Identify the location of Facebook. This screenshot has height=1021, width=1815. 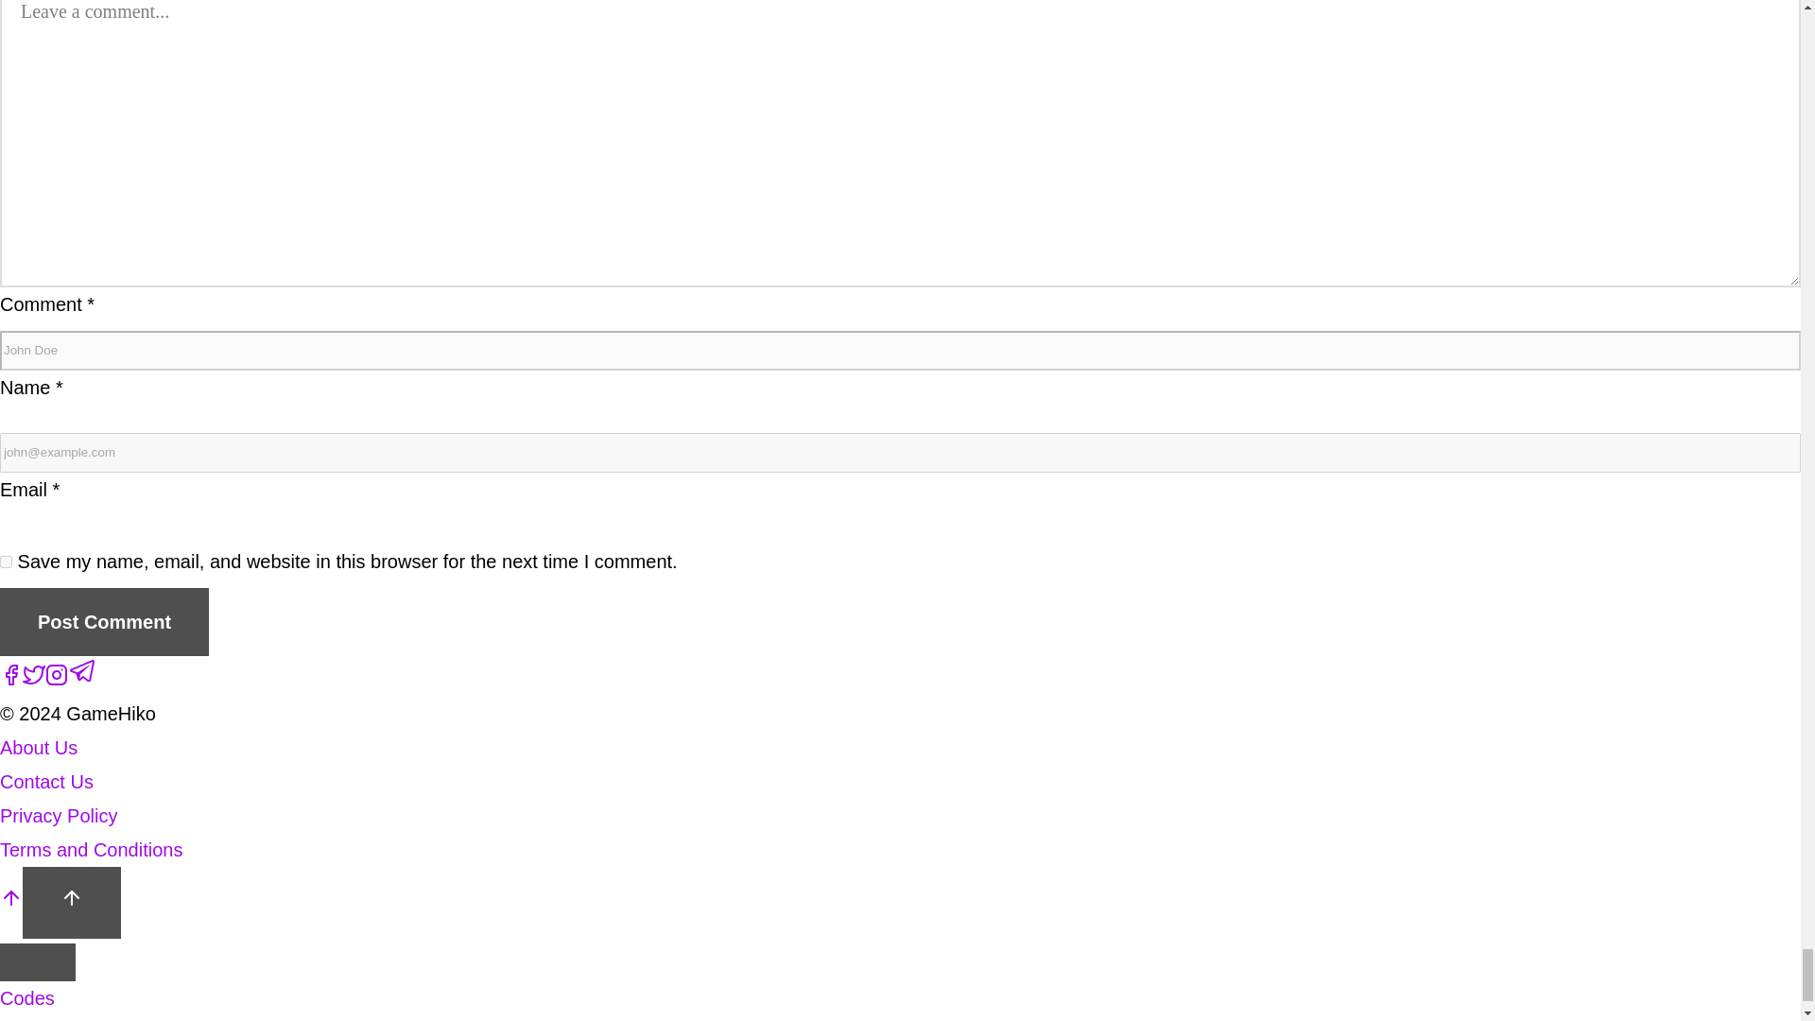
(11, 675).